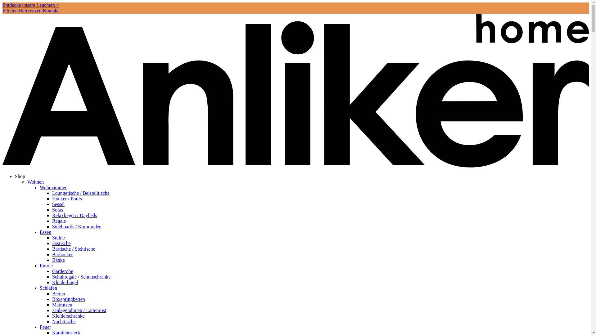 This screenshot has height=335, width=596. Describe the element at coordinates (30, 11) in the screenshot. I see `Referenzen` at that location.